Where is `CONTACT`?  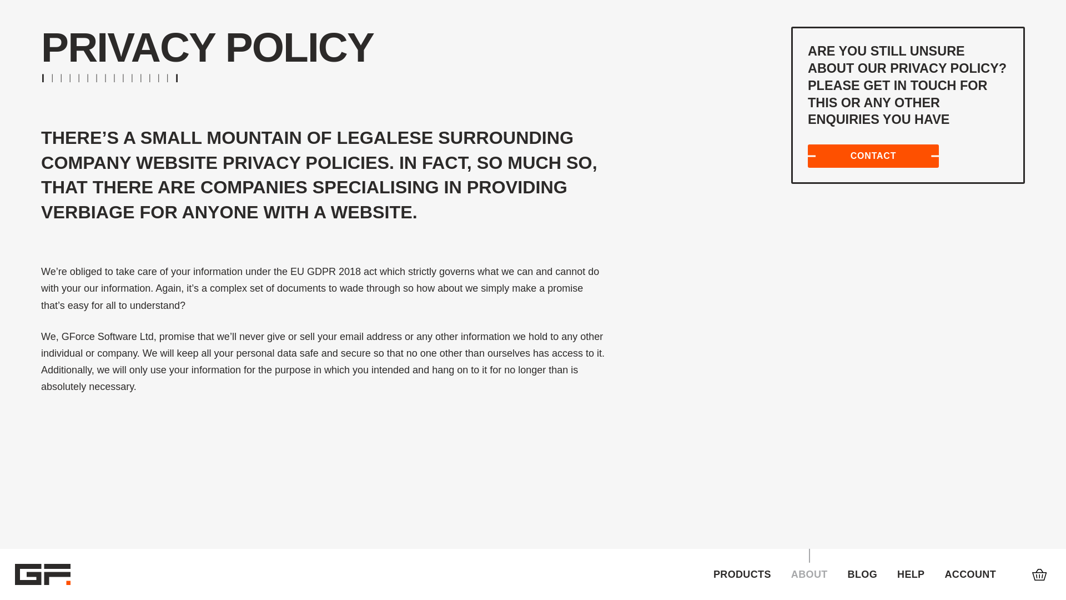
CONTACT is located at coordinates (873, 156).